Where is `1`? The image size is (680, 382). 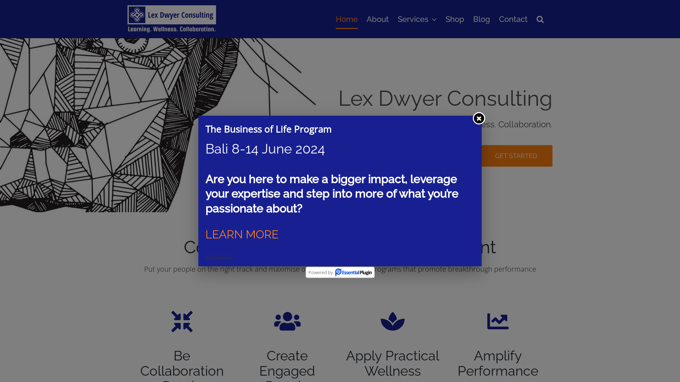 1 is located at coordinates (332, 195).